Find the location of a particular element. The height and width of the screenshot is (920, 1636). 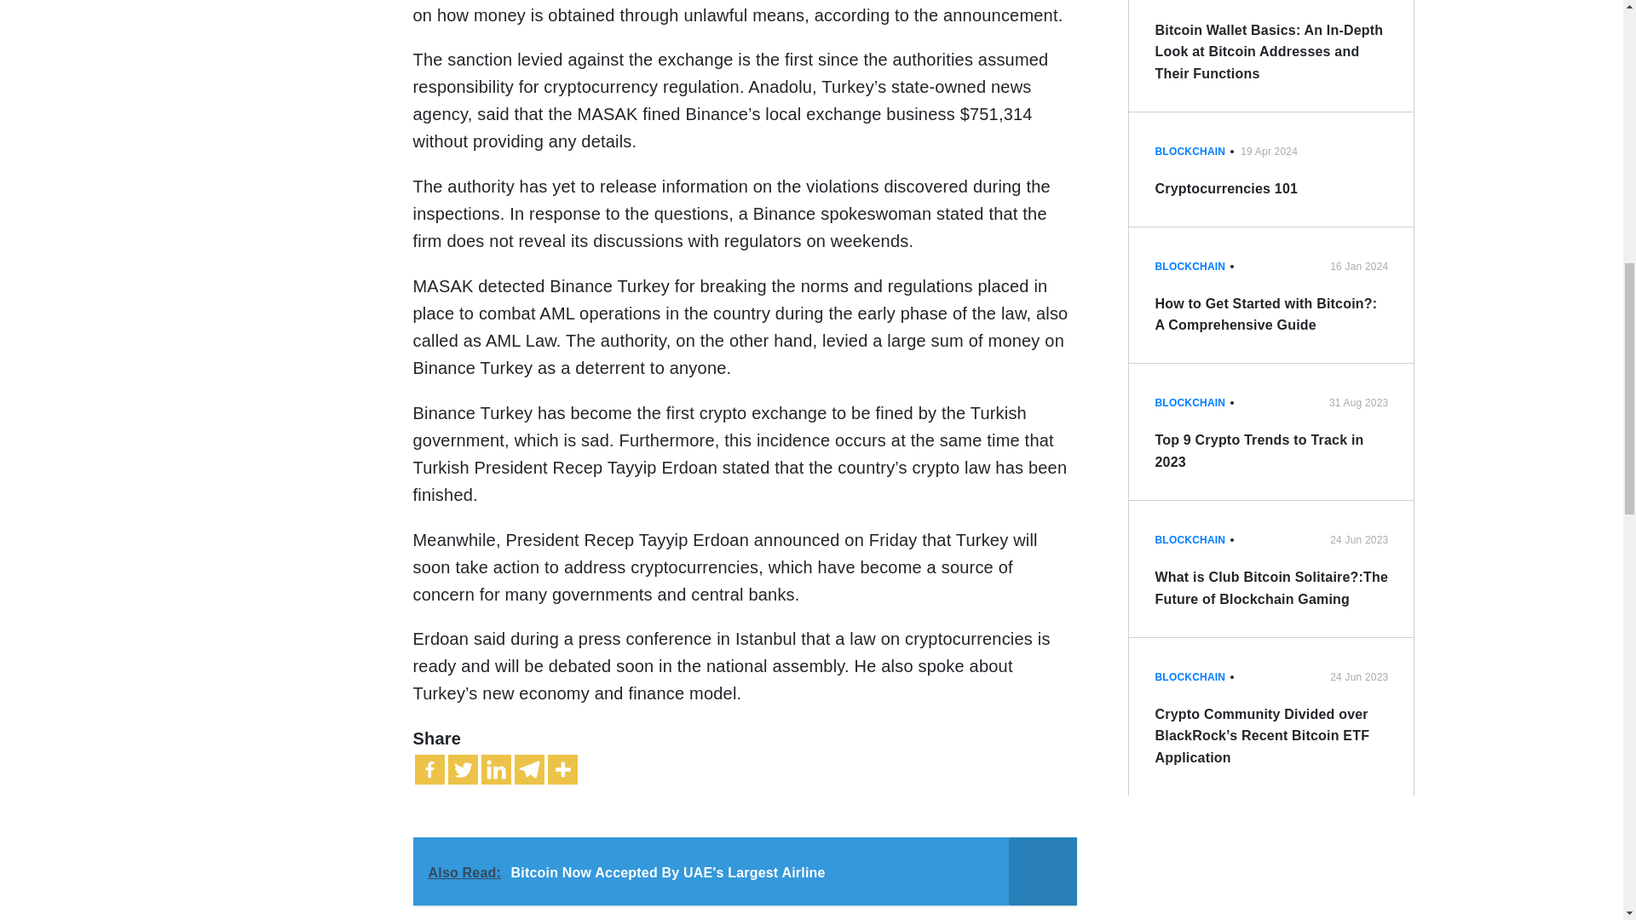

Facebook is located at coordinates (428, 769).